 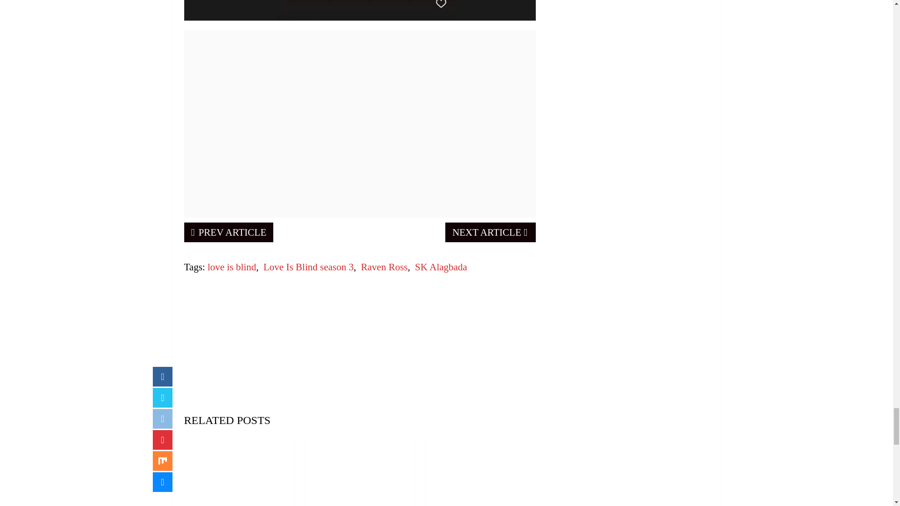 I want to click on Raven Ross, so click(x=384, y=267).